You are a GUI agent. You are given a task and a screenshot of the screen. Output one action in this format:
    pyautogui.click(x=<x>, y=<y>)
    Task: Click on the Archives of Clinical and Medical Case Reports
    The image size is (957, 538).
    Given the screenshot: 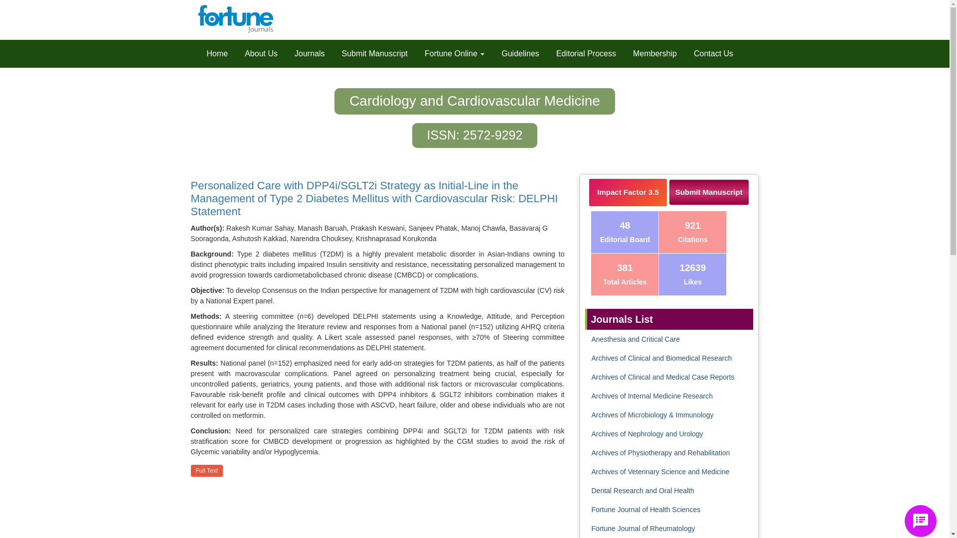 What is the action you would take?
    pyautogui.click(x=662, y=377)
    